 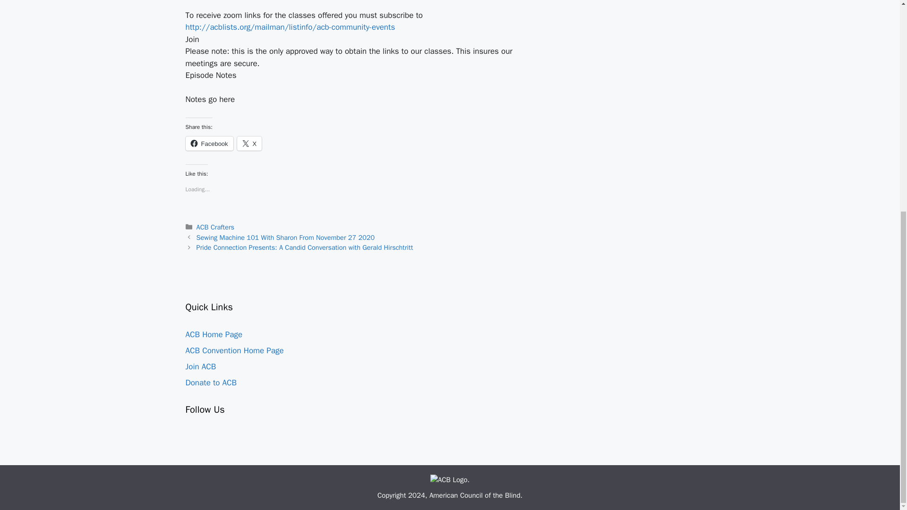 What do you see at coordinates (209, 144) in the screenshot?
I see `Click to share on Facebook` at bounding box center [209, 144].